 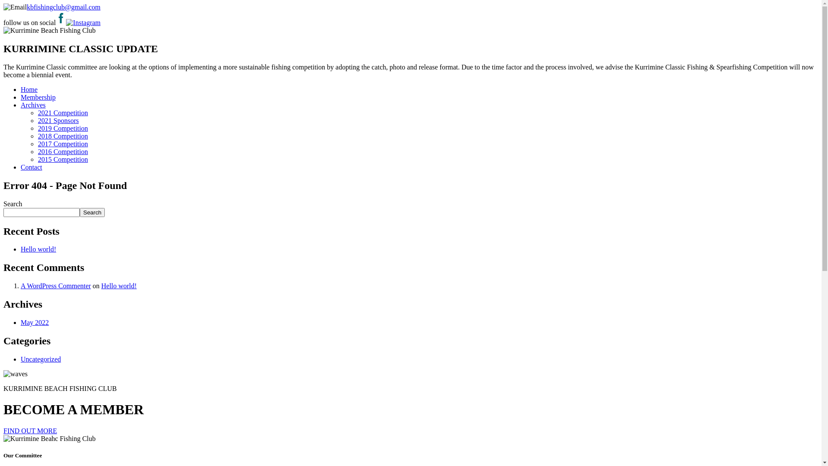 What do you see at coordinates (41, 359) in the screenshot?
I see `Uncategorized` at bounding box center [41, 359].